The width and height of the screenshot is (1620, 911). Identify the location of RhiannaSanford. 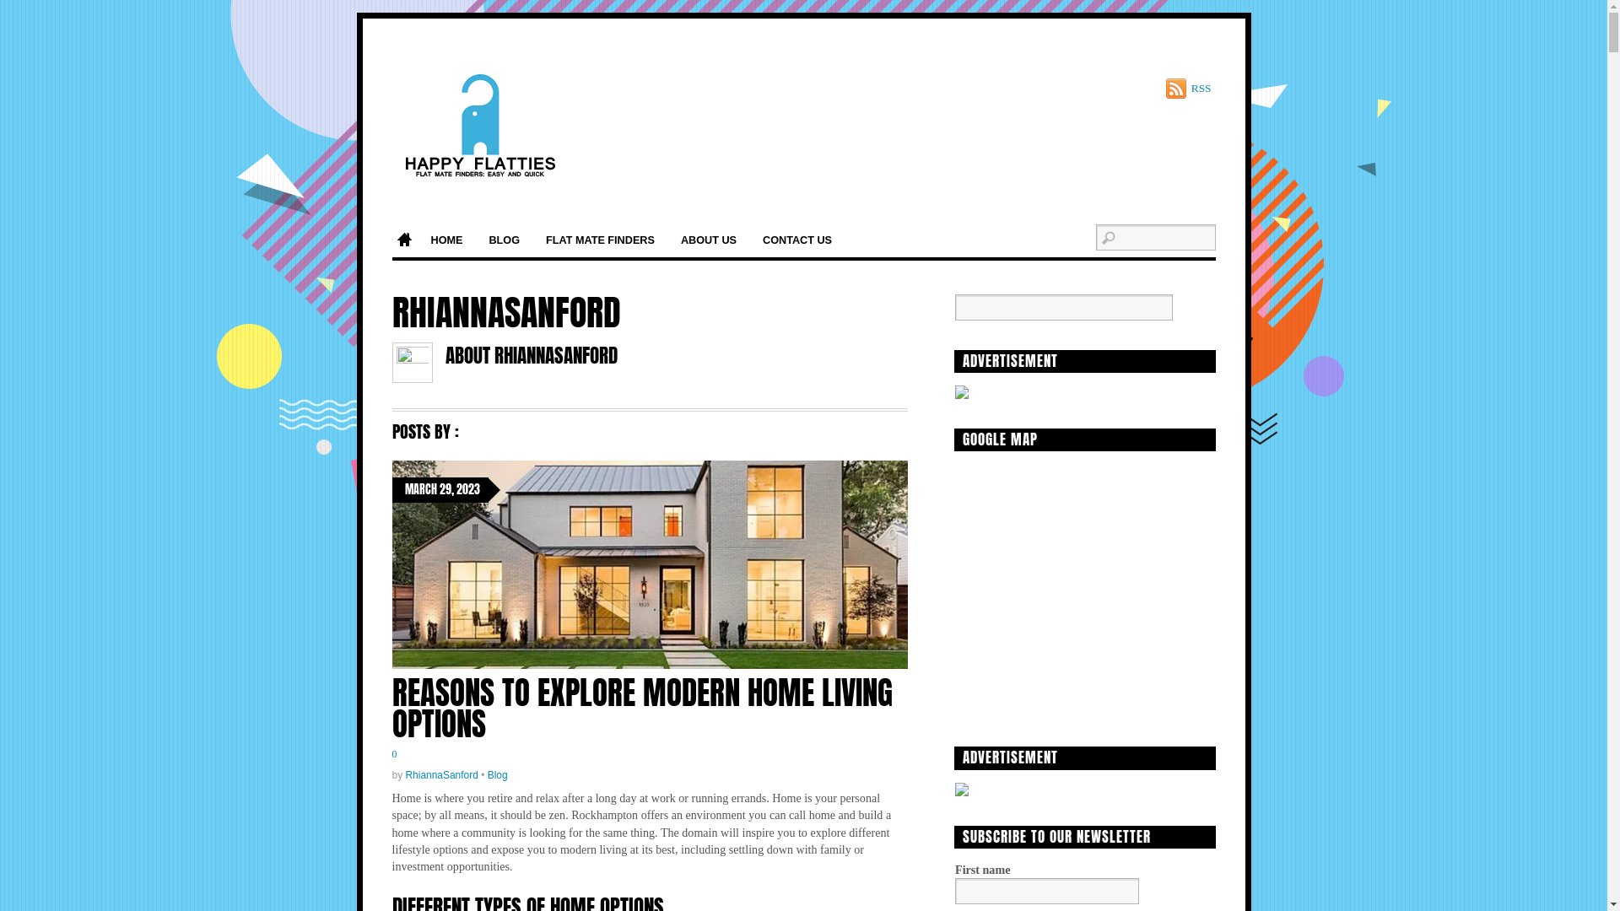
(441, 775).